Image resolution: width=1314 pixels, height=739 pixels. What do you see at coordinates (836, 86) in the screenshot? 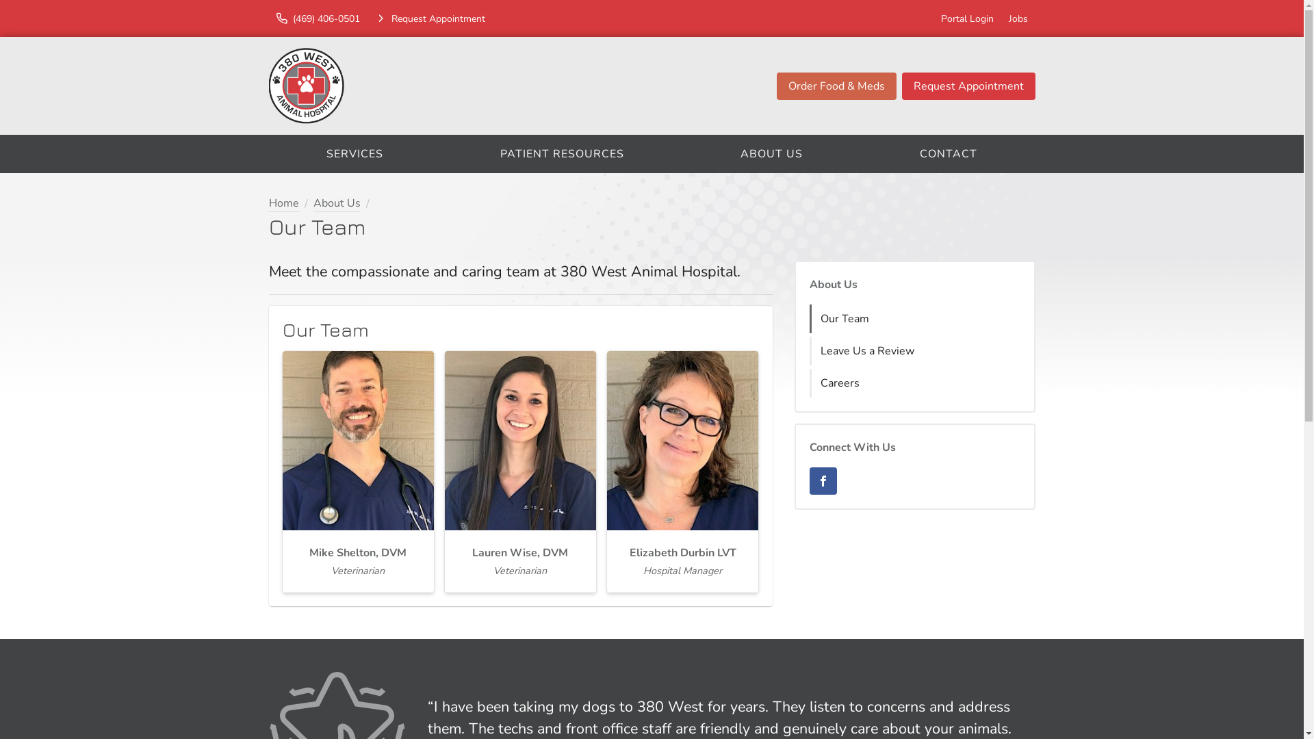
I see `Order Food & Meds` at bounding box center [836, 86].